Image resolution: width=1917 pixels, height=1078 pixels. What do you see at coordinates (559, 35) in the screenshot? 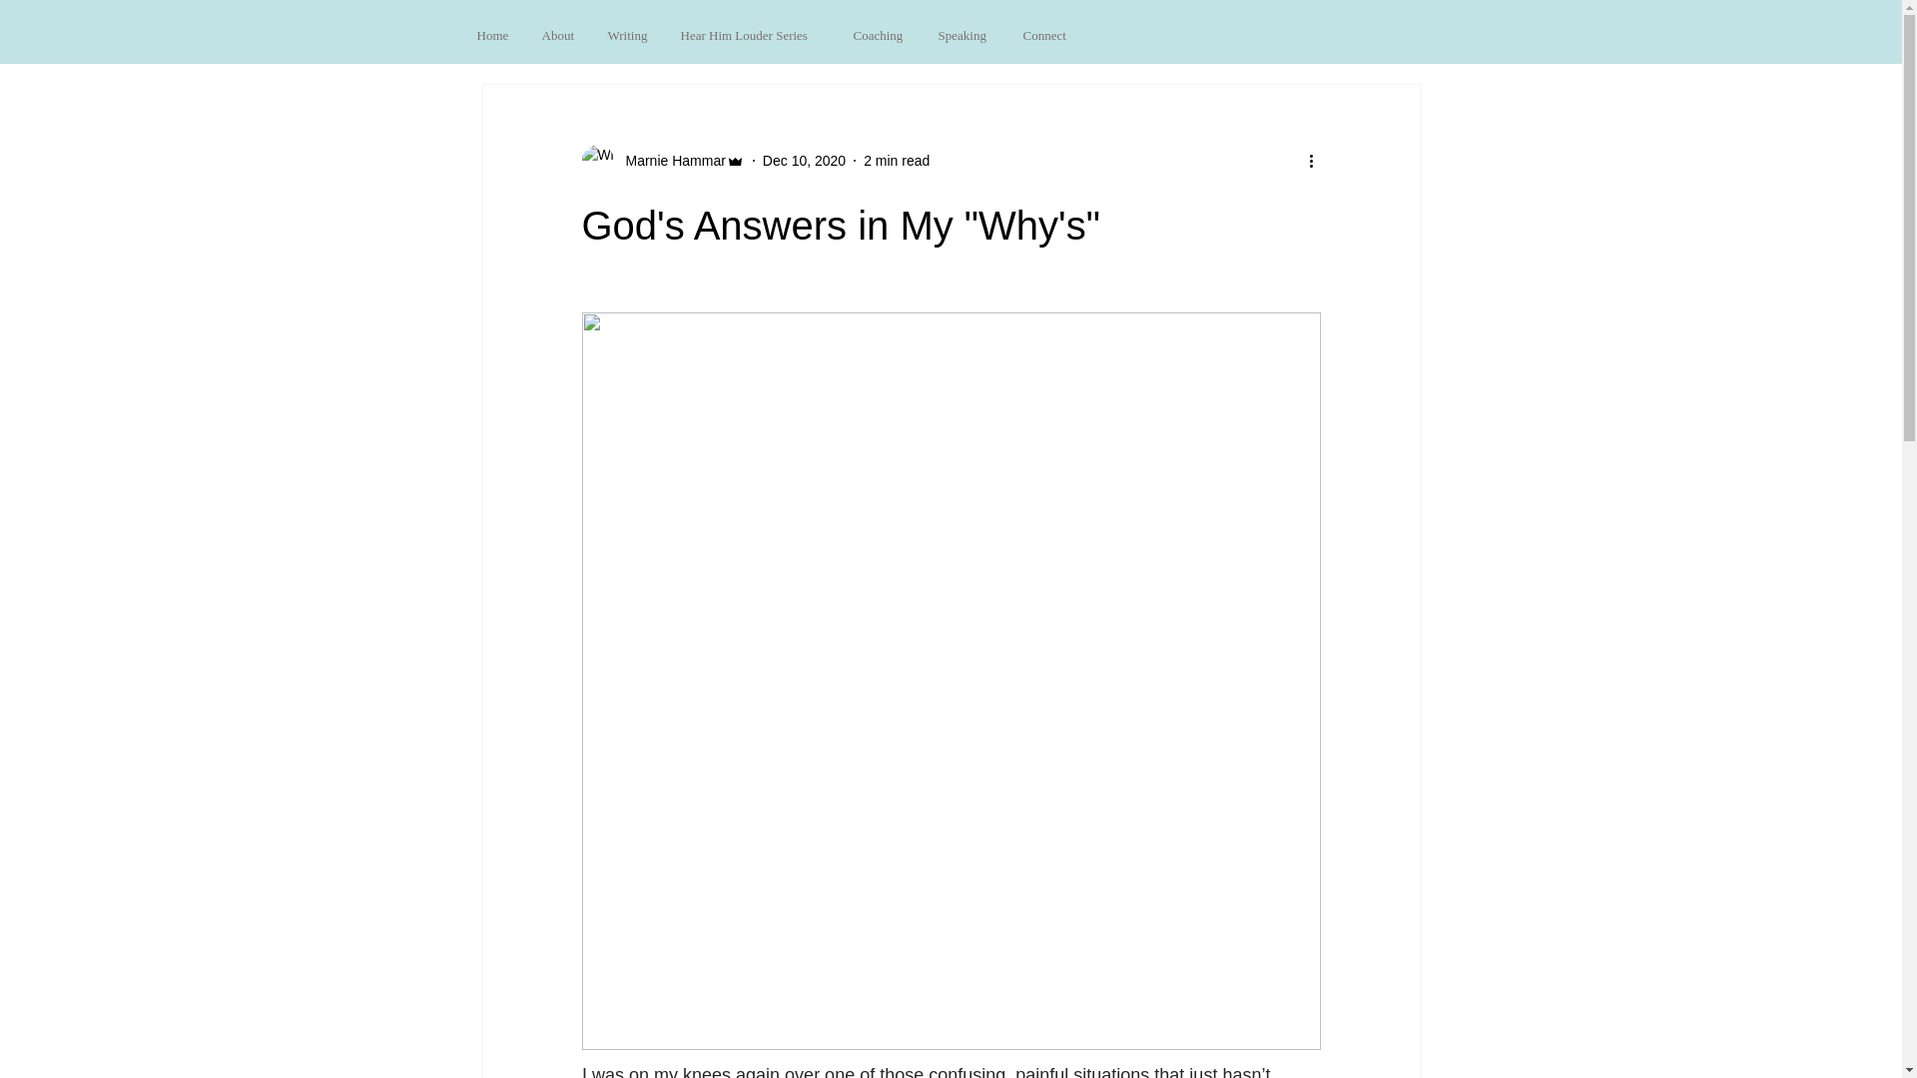
I see `About` at bounding box center [559, 35].